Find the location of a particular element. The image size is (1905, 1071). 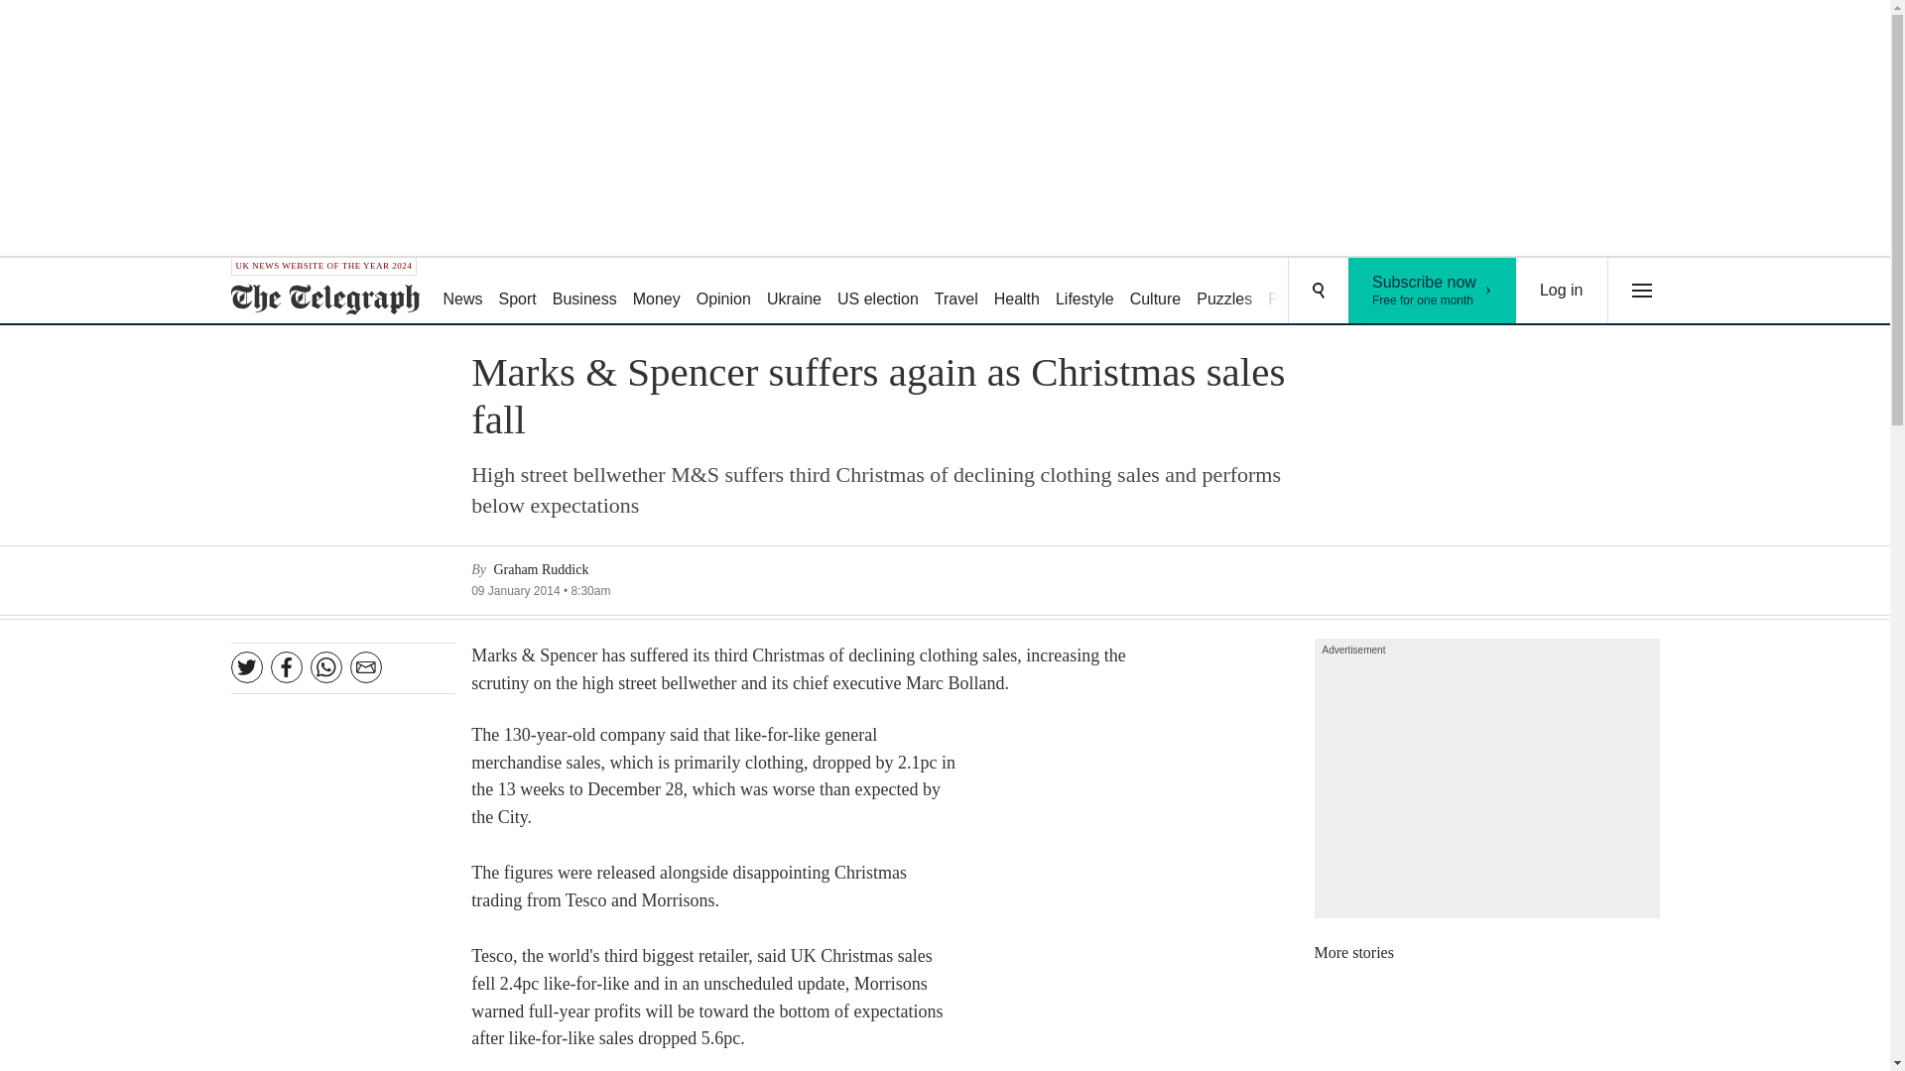

Culture is located at coordinates (1155, 292).